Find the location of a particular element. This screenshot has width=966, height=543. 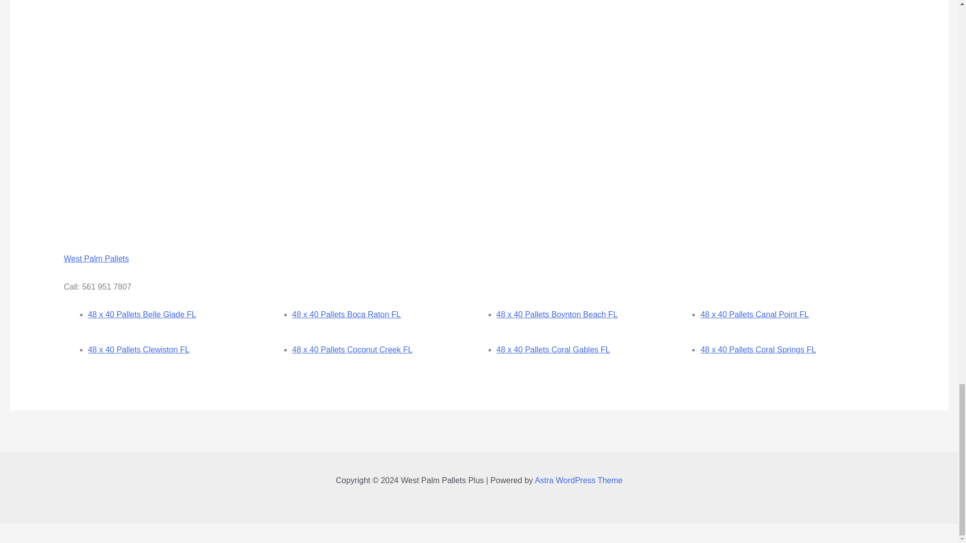

48 x 40 Pallets Belle Glade FL is located at coordinates (142, 314).